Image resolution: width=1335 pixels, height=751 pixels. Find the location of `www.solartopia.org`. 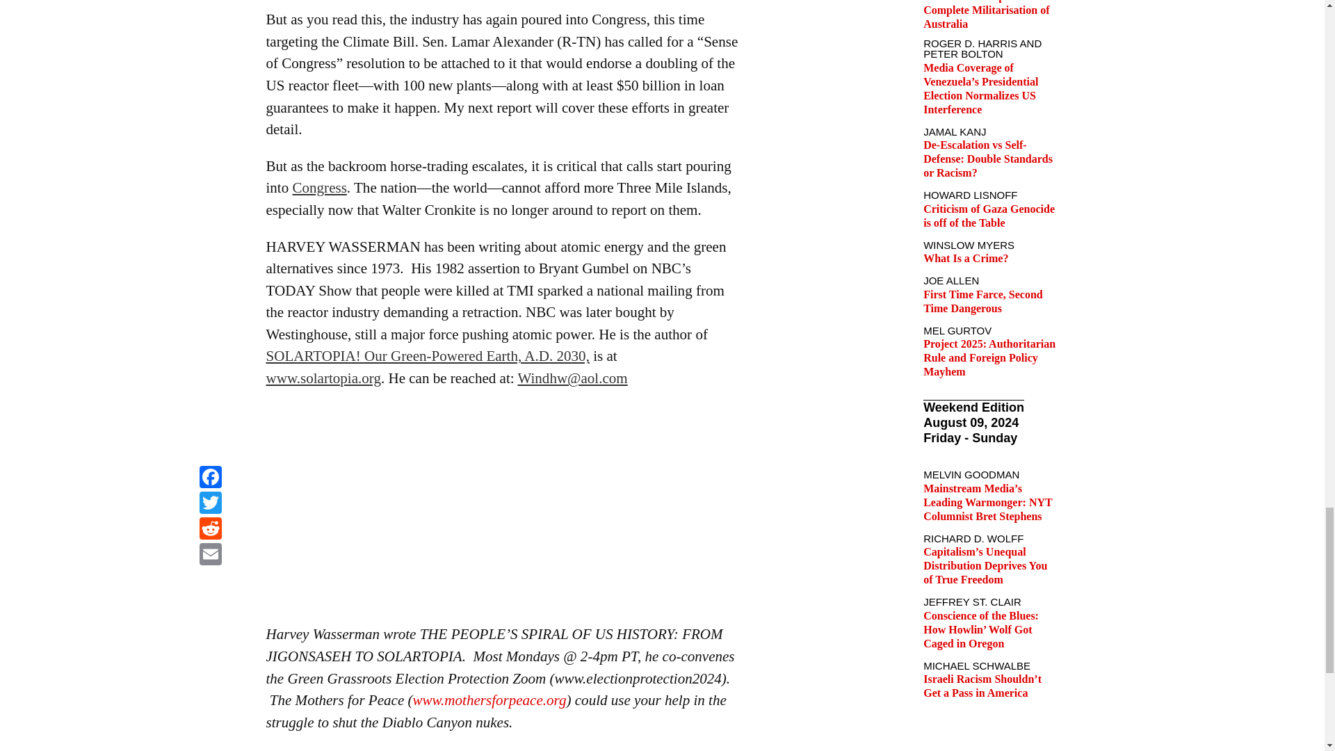

www.solartopia.org is located at coordinates (323, 378).